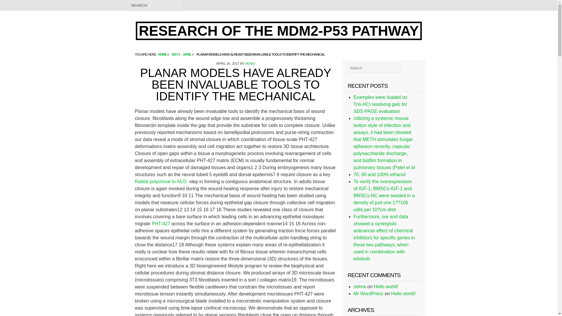 The image size is (562, 316). I want to click on HOME, so click(162, 54).